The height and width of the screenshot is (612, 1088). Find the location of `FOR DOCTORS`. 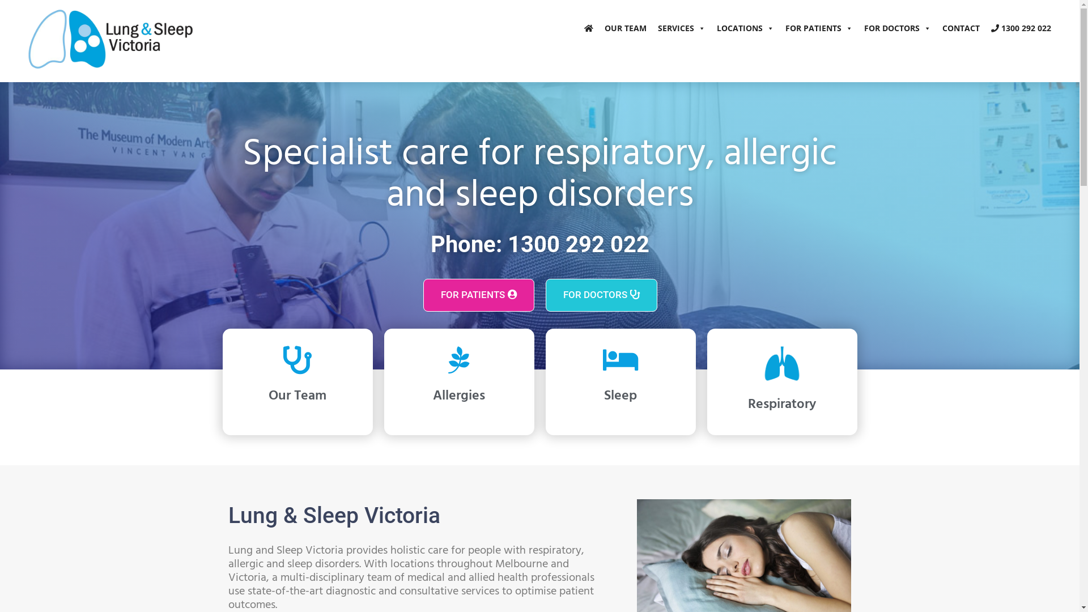

FOR DOCTORS is located at coordinates (898, 28).